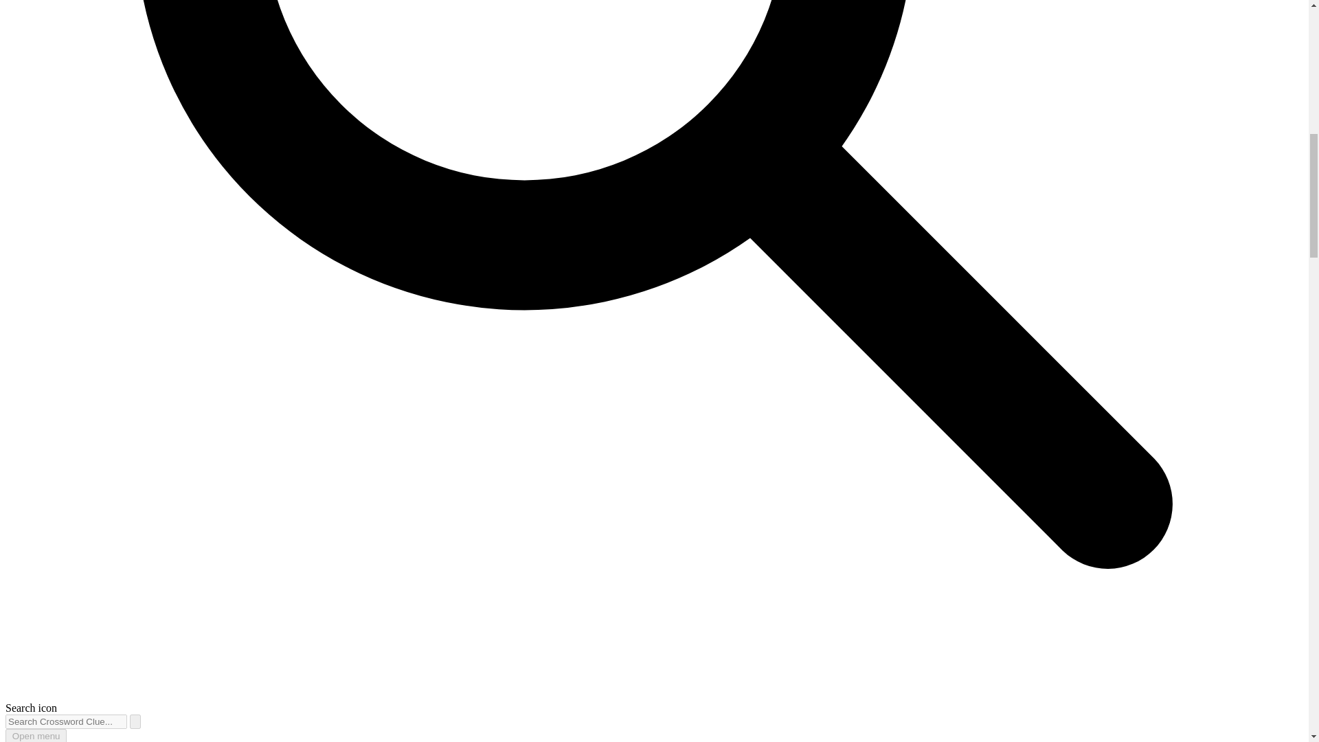  What do you see at coordinates (36, 735) in the screenshot?
I see `Open menu` at bounding box center [36, 735].